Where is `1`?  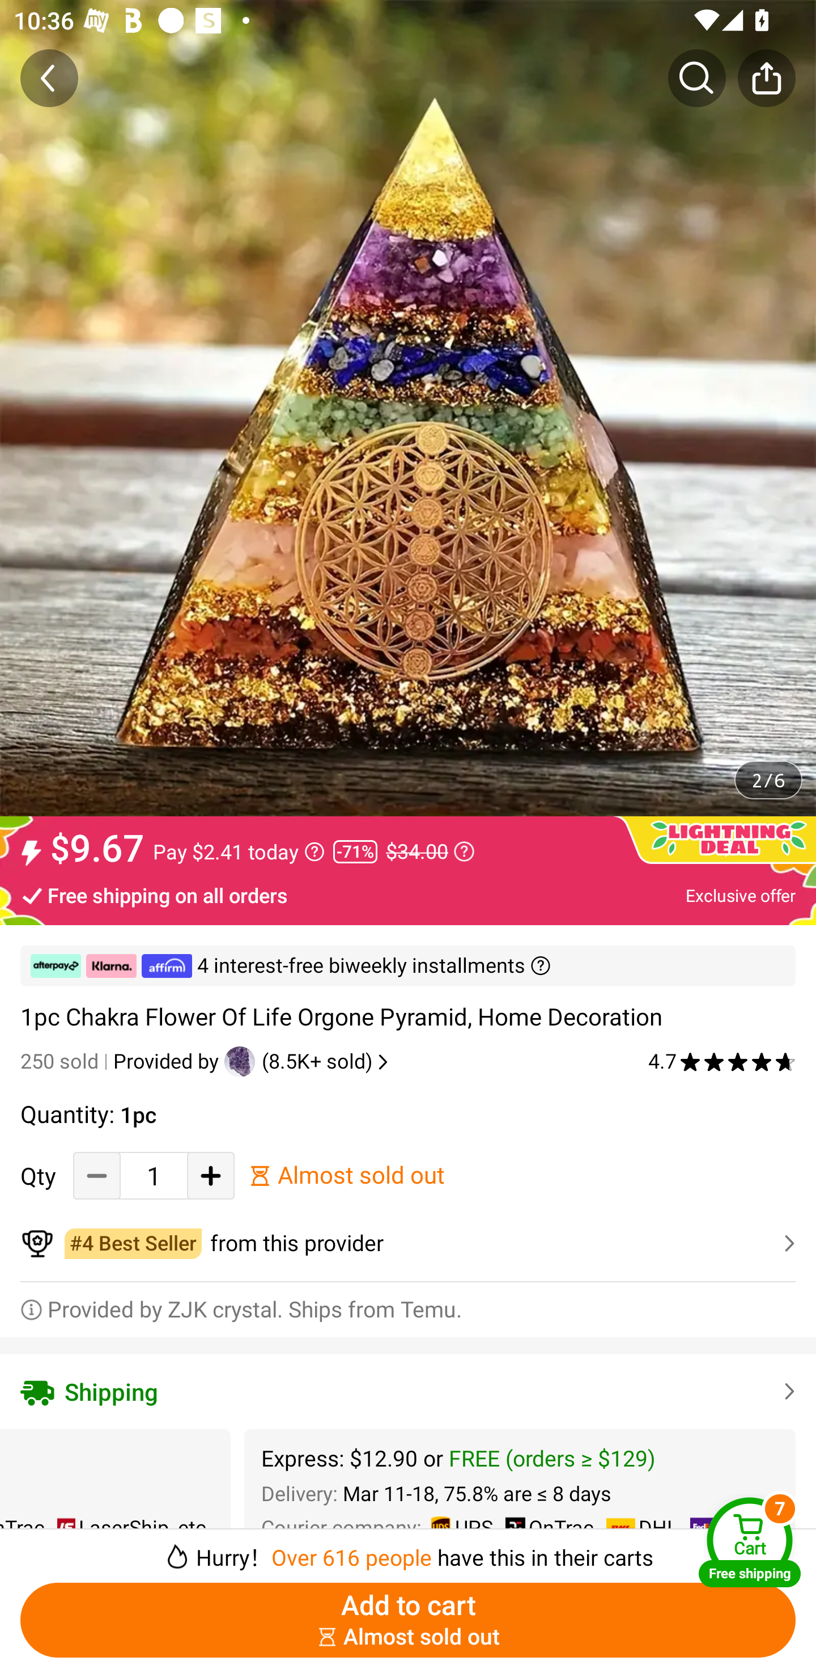
1 is located at coordinates (154, 1175).